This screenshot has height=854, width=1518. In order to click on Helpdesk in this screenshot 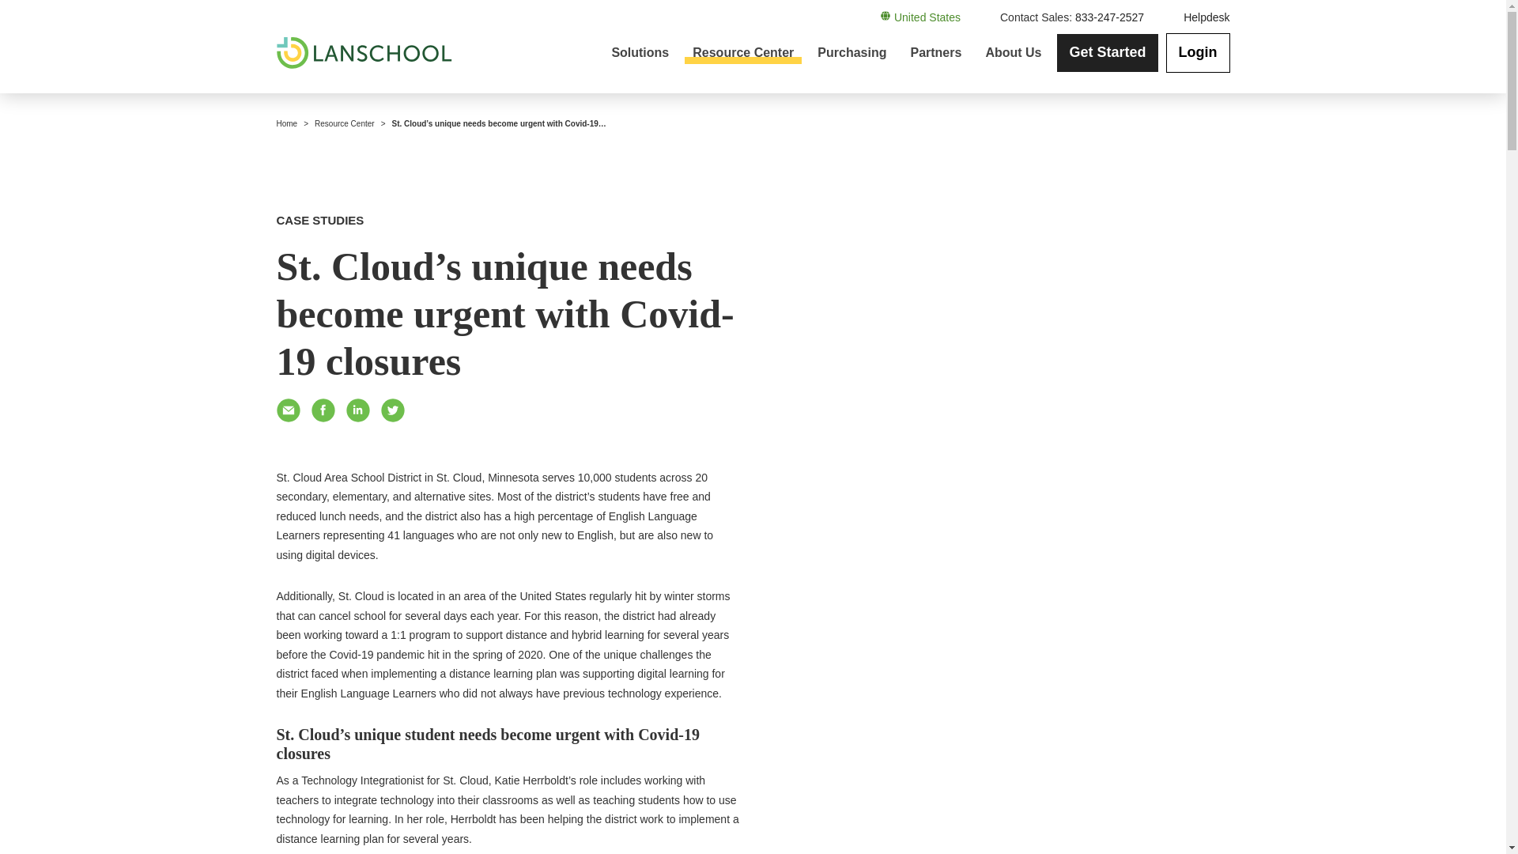, I will do `click(1206, 17)`.